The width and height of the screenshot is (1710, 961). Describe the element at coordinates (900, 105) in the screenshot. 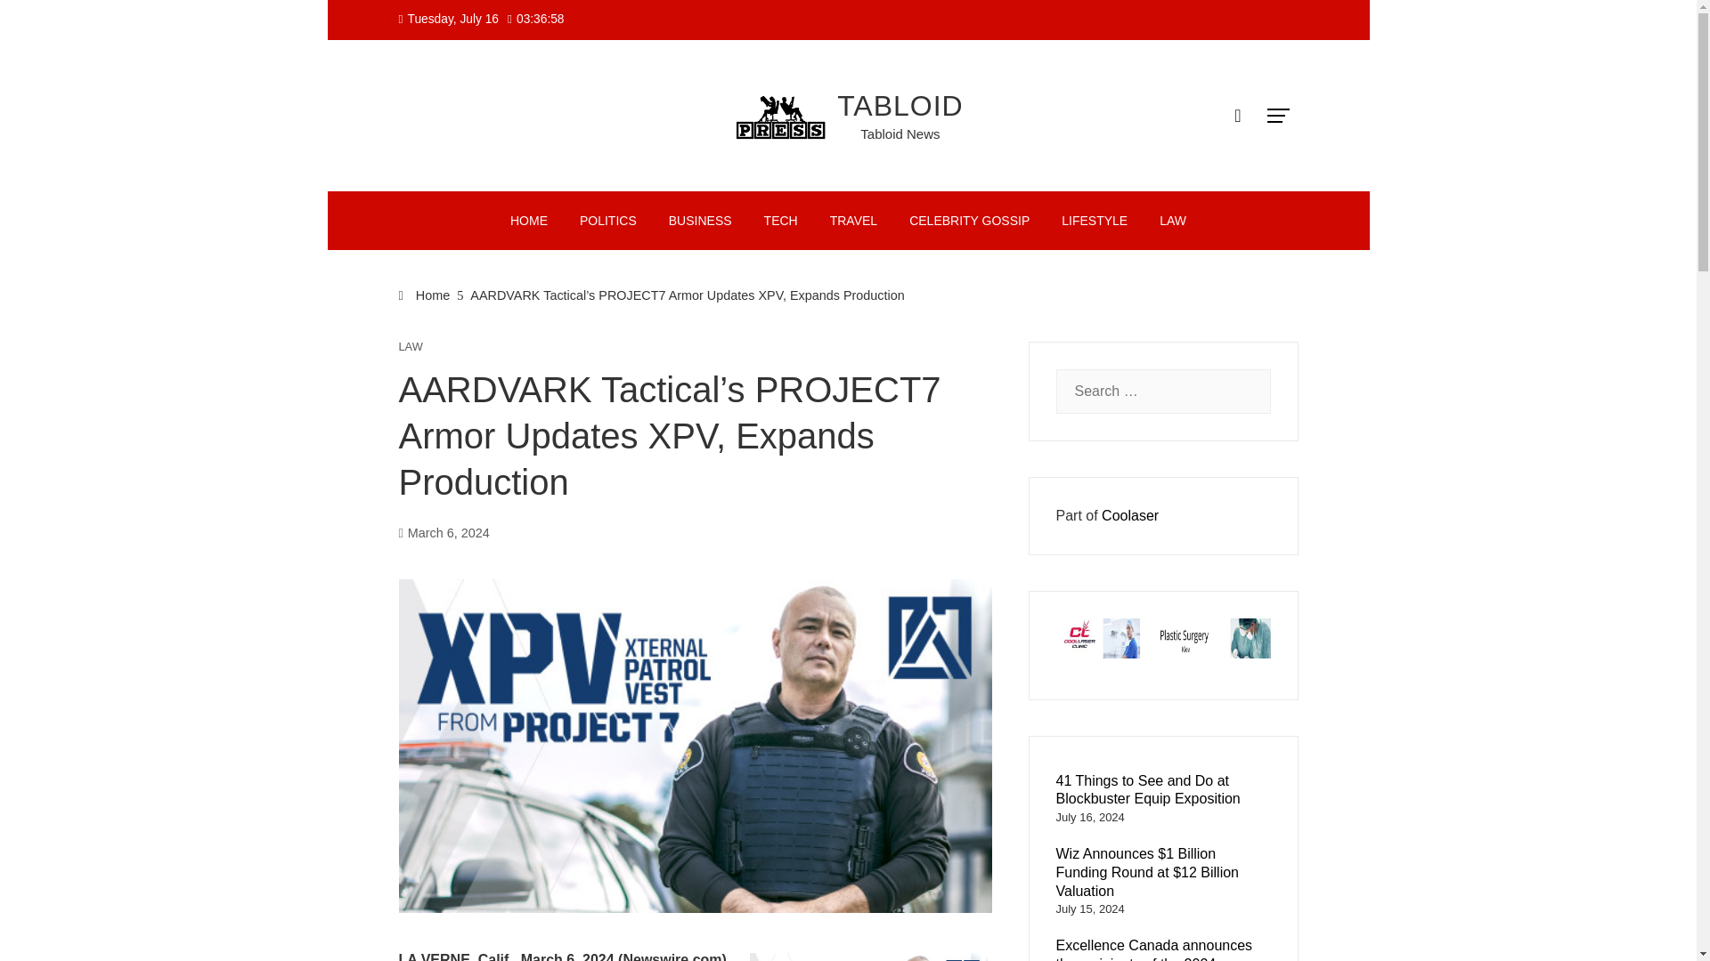

I see `TABLOID` at that location.